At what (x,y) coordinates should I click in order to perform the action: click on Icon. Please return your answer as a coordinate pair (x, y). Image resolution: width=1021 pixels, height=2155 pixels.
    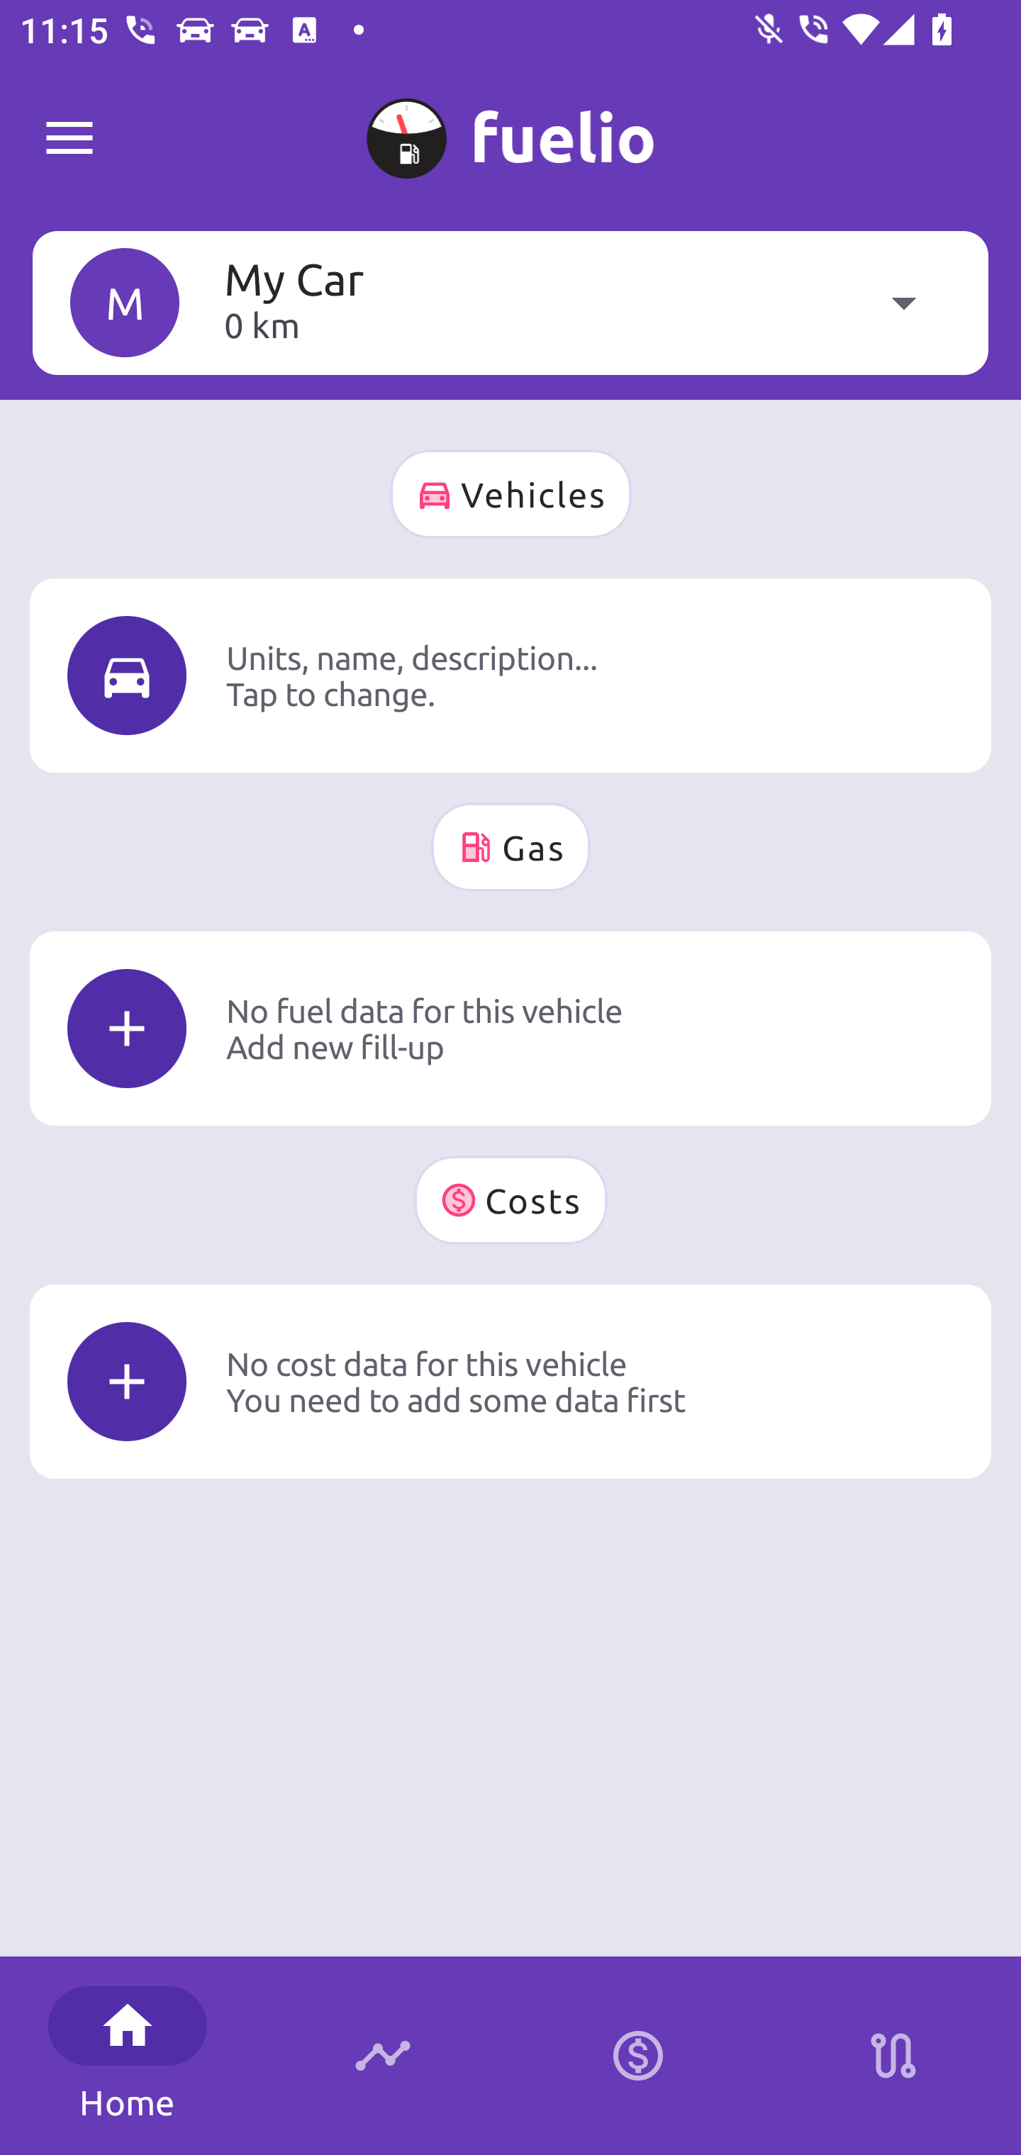
    Looking at the image, I should click on (127, 1381).